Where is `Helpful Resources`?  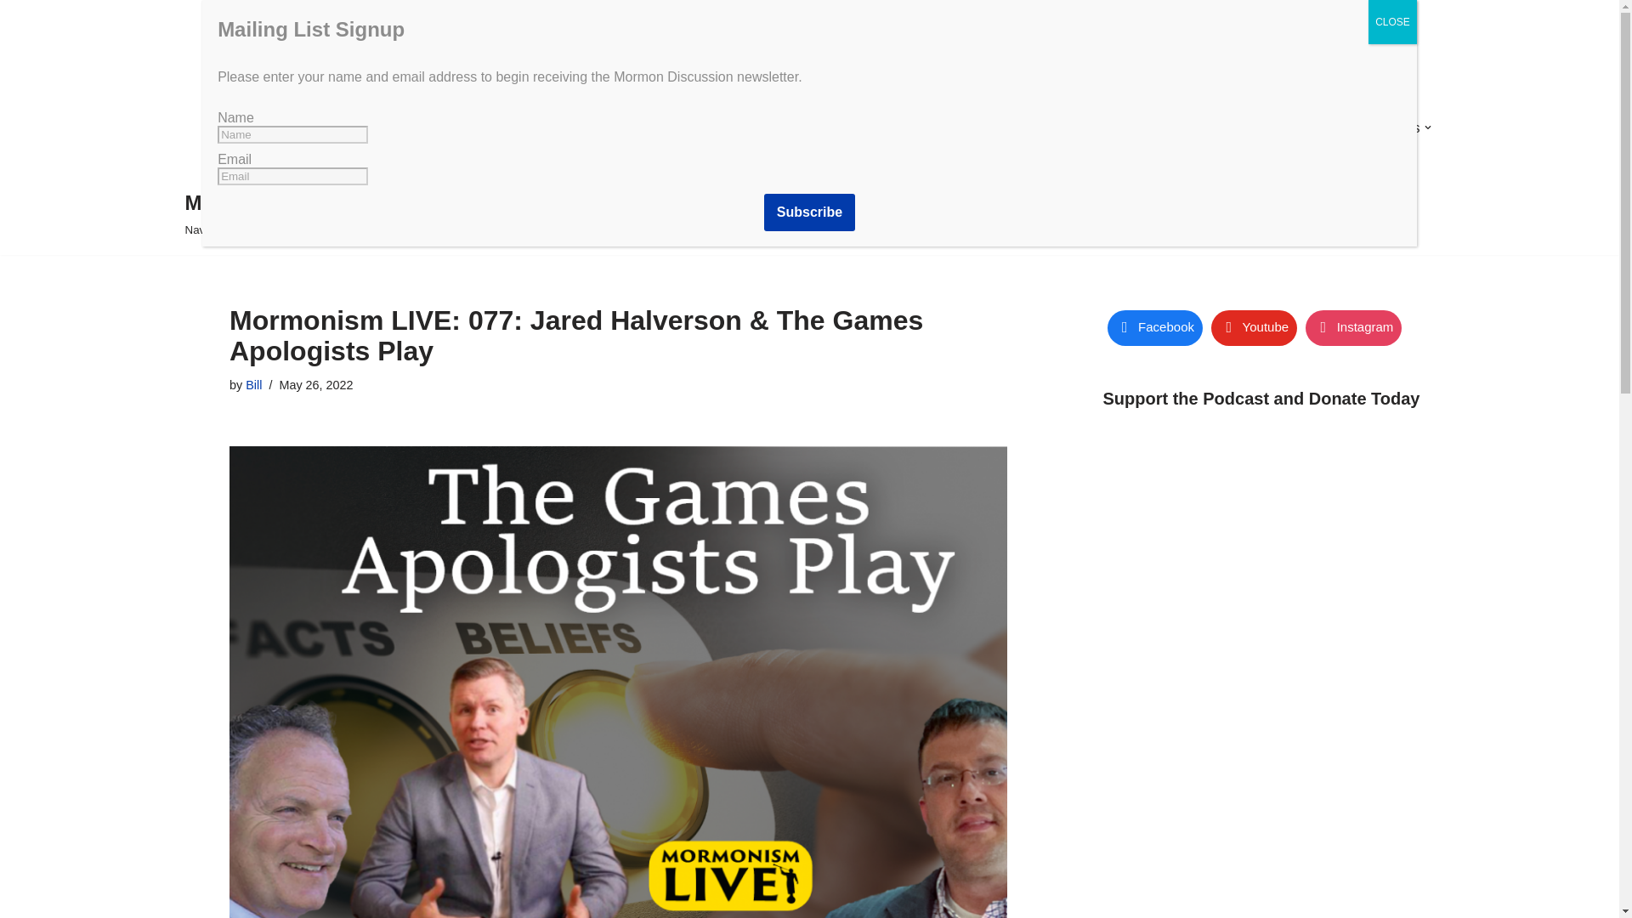
Helpful Resources is located at coordinates (1363, 127).